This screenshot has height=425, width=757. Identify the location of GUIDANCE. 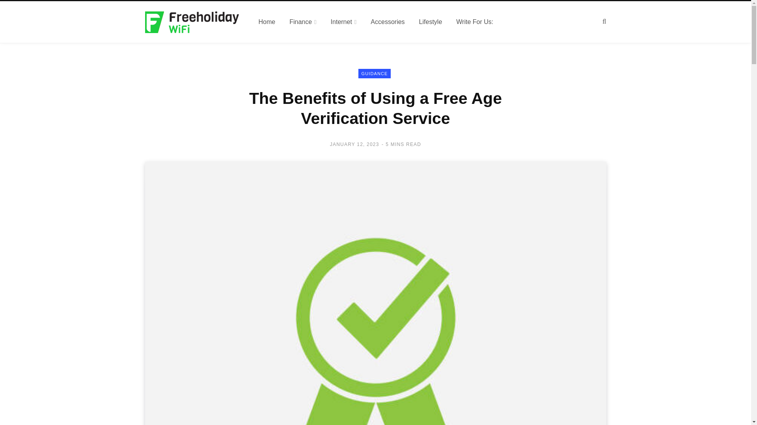
(375, 73).